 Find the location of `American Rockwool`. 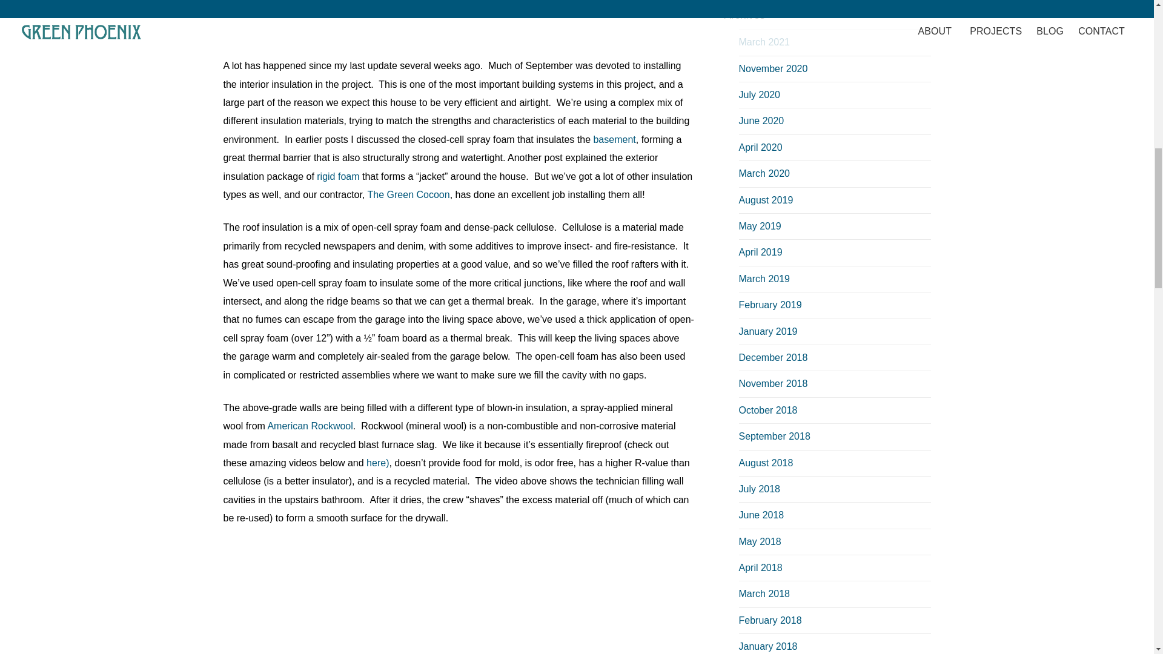

American Rockwool is located at coordinates (310, 426).